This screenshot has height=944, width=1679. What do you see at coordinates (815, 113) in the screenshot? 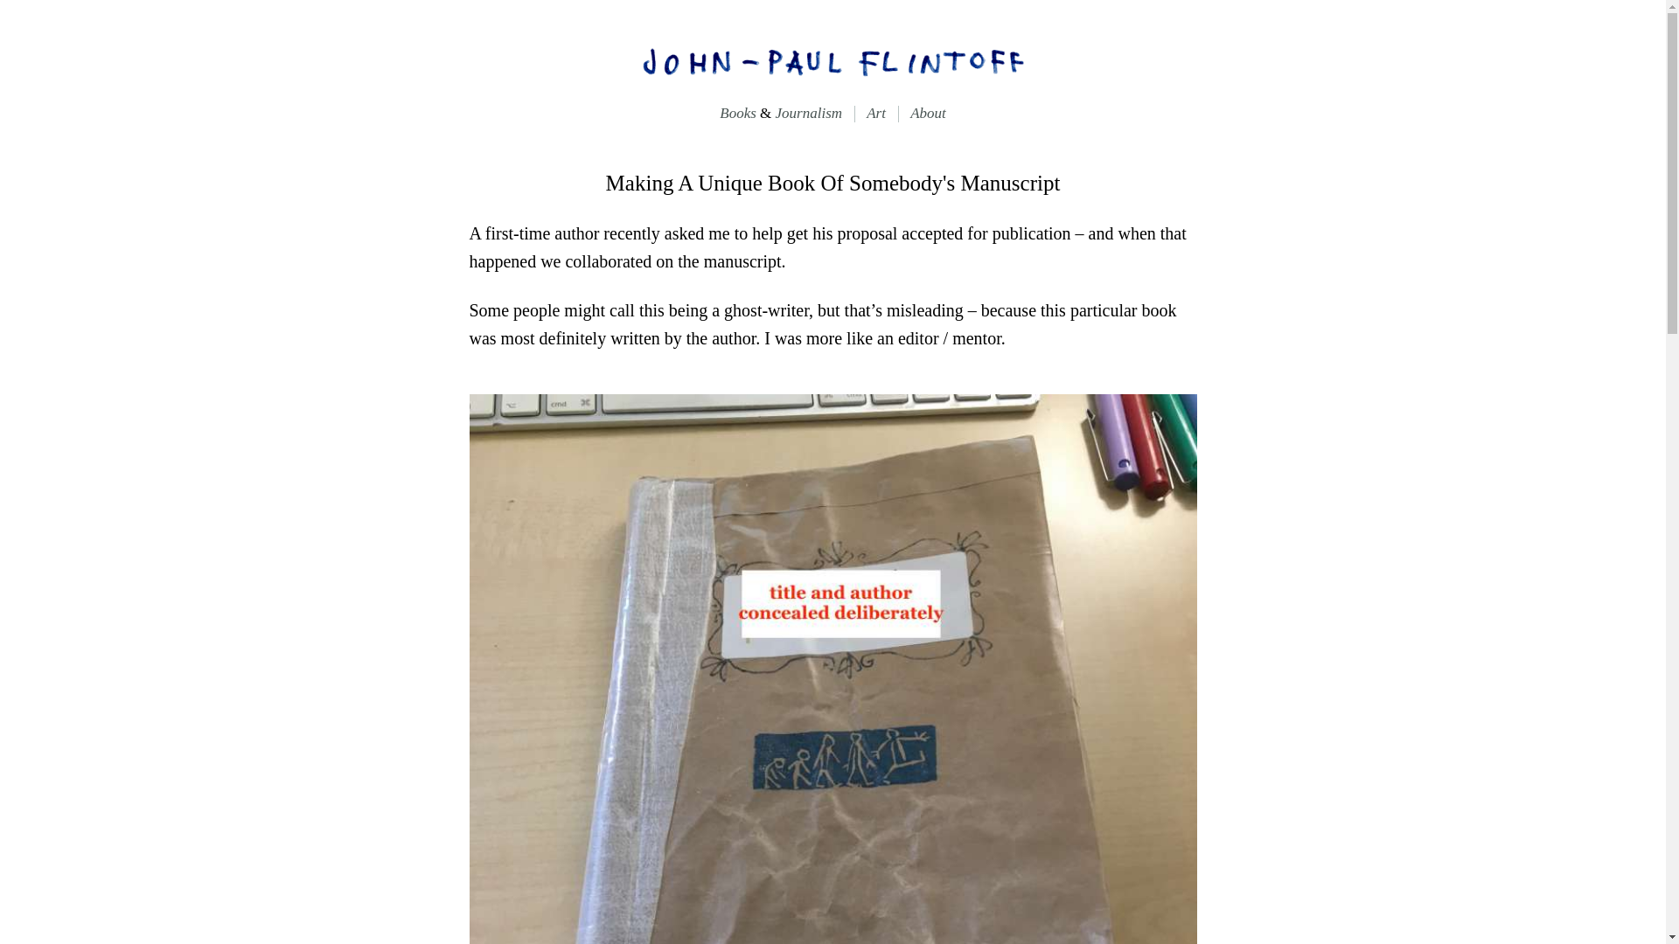
I see `Journalism by me` at bounding box center [815, 113].